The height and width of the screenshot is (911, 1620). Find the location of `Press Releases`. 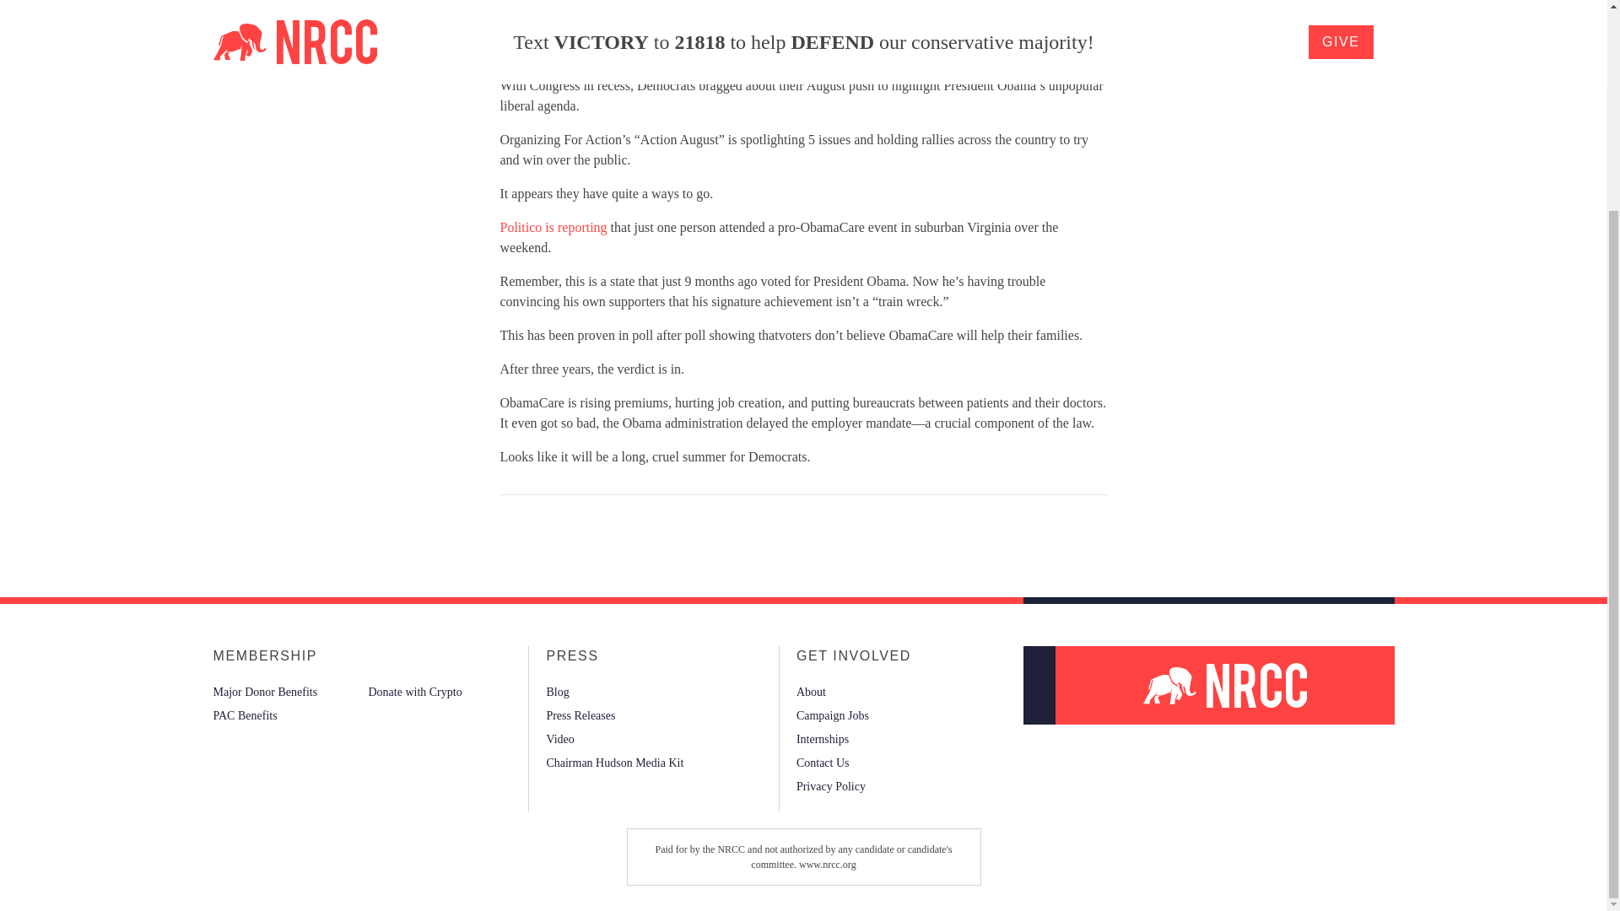

Press Releases is located at coordinates (580, 714).